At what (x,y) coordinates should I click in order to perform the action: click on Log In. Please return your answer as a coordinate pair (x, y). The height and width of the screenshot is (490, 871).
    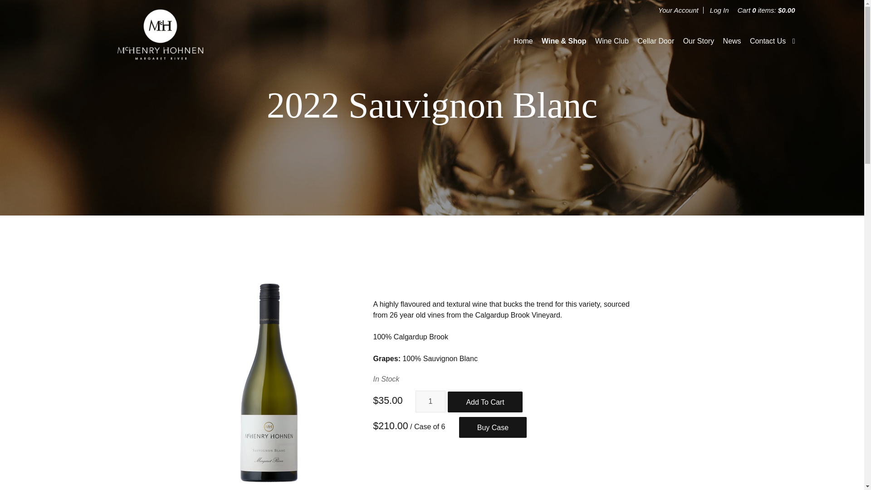
    Looking at the image, I should click on (719, 10).